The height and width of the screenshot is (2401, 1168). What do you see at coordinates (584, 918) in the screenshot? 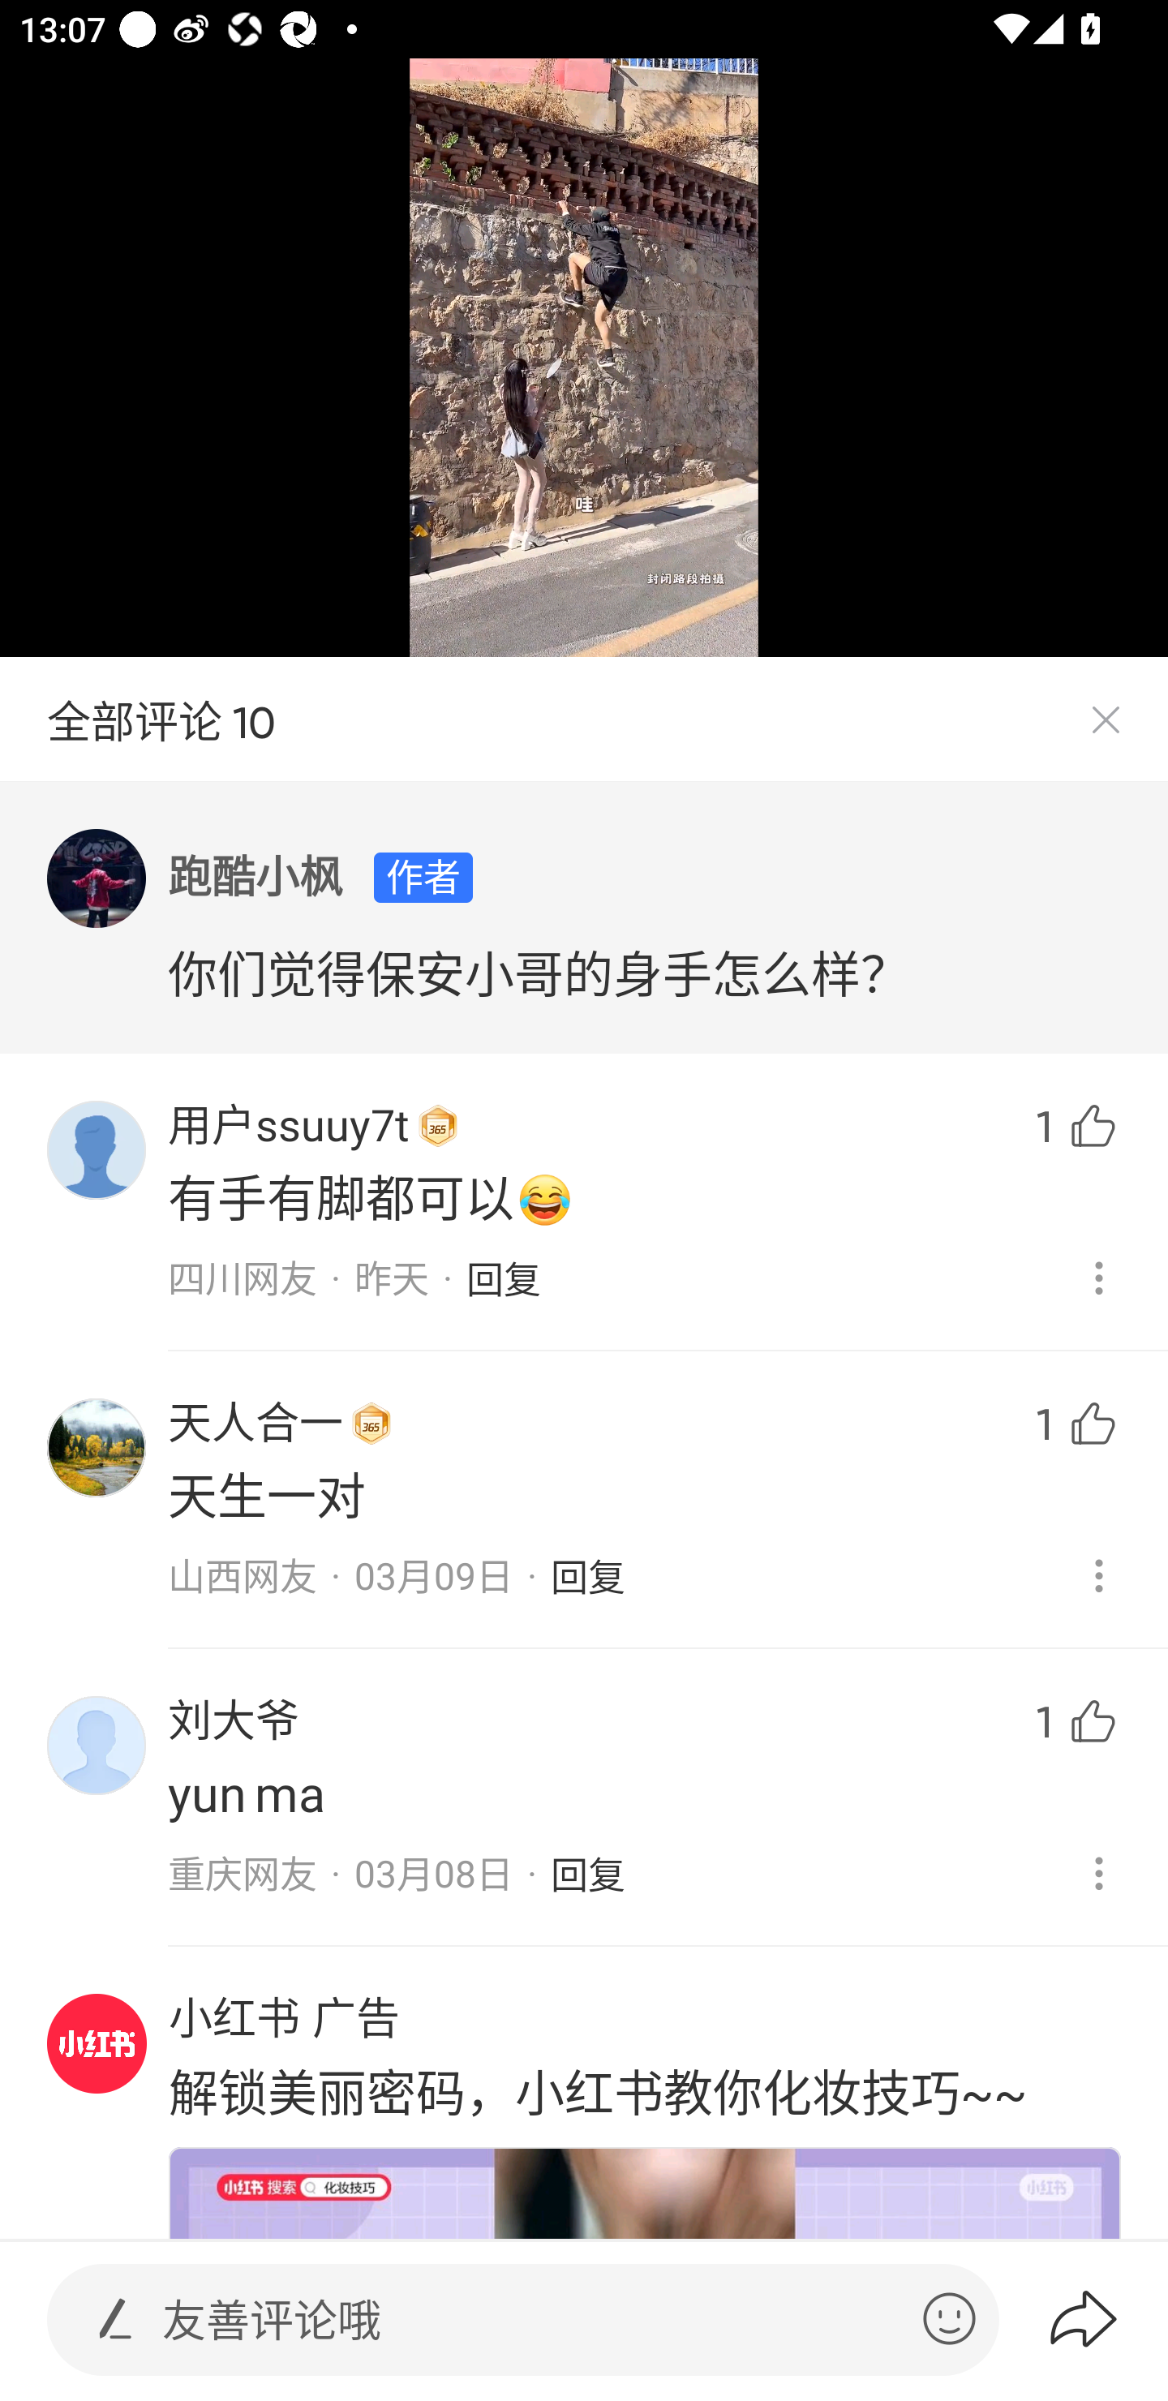
I see `跑酷小枫 作者 你们觉得保安小哥的身手怎么样？` at bounding box center [584, 918].